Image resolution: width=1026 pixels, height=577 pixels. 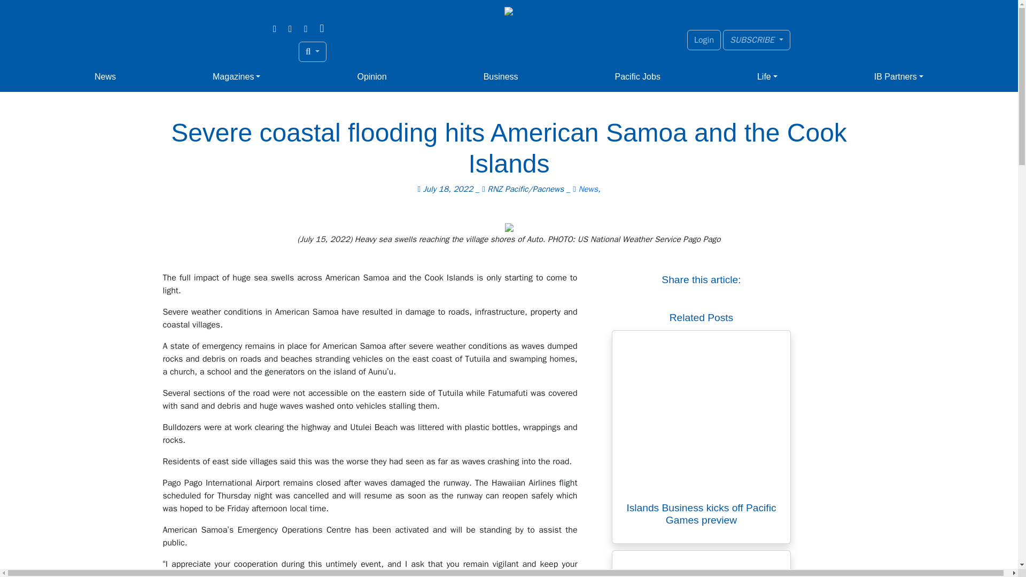 I want to click on Login, so click(x=704, y=40).